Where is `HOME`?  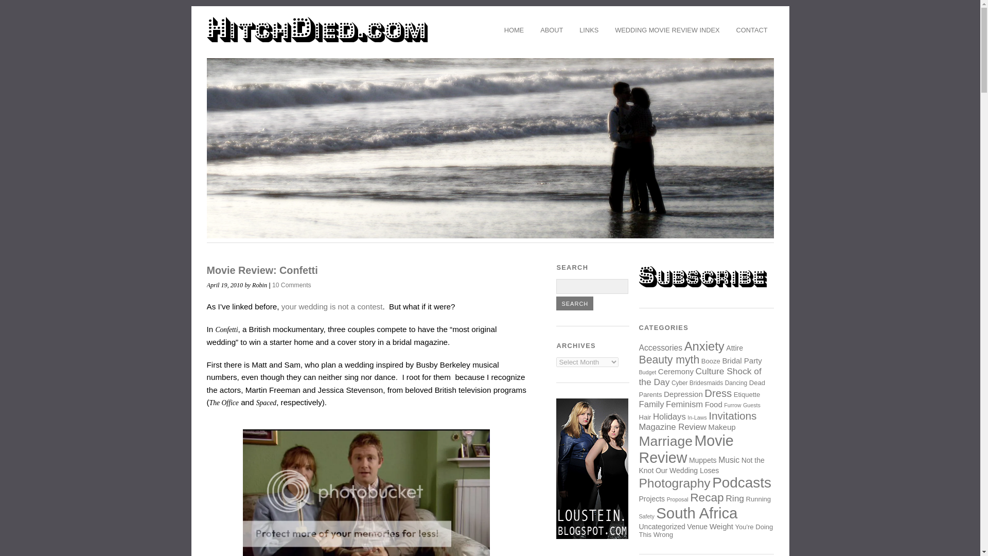 HOME is located at coordinates (514, 30).